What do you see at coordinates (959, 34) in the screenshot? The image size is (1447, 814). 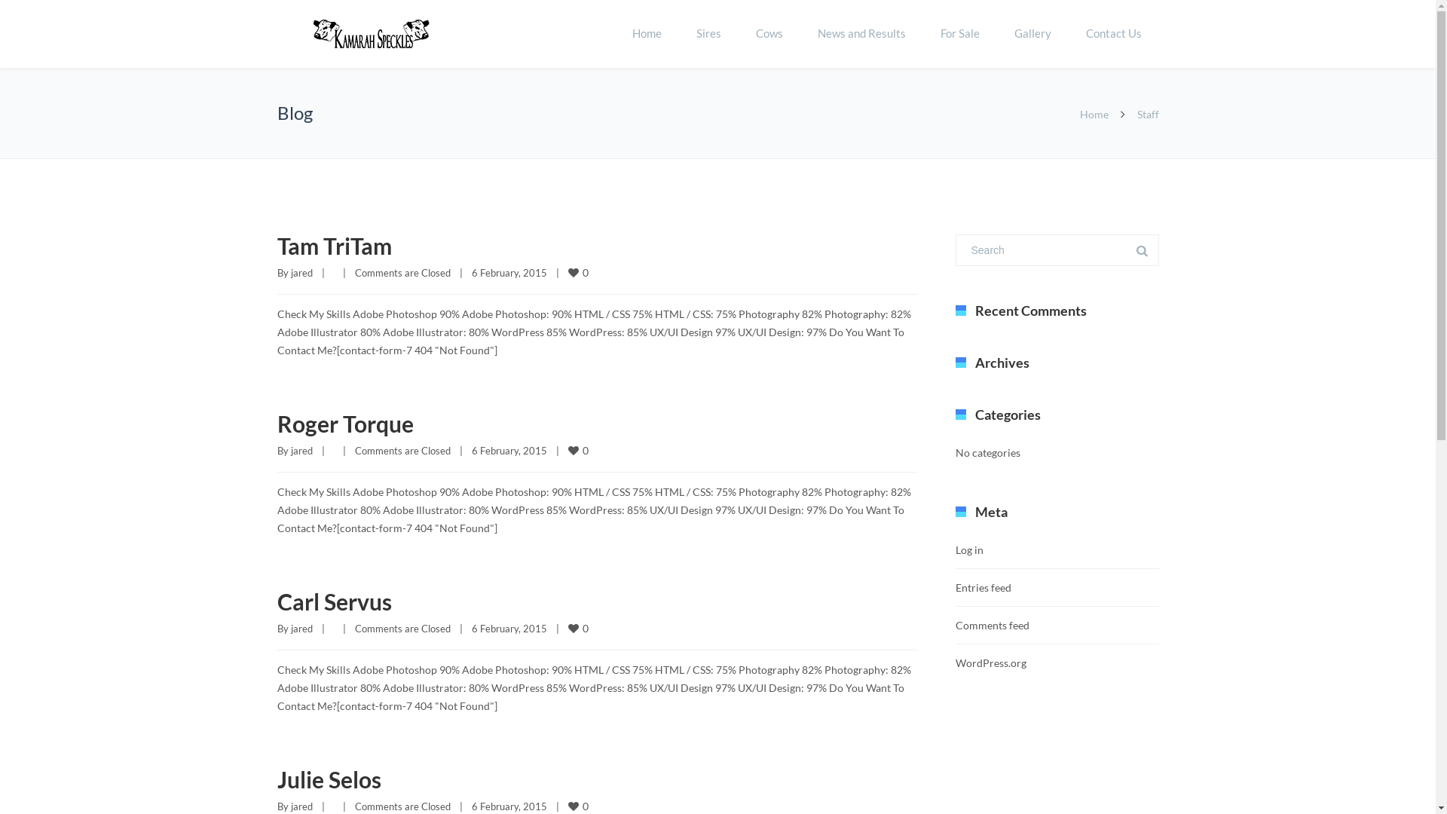 I see `For Sale` at bounding box center [959, 34].